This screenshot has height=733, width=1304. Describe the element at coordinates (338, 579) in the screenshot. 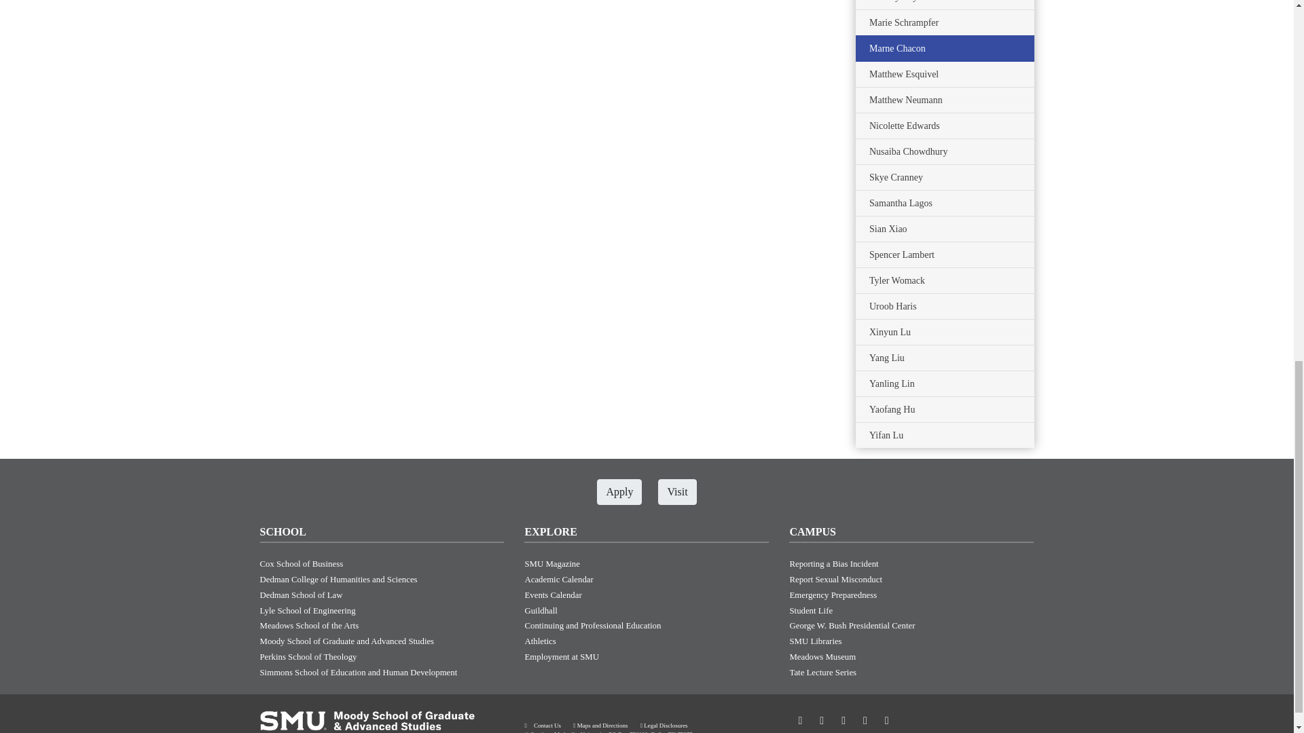

I see `Dedman College of Humanities and Sciences` at that location.